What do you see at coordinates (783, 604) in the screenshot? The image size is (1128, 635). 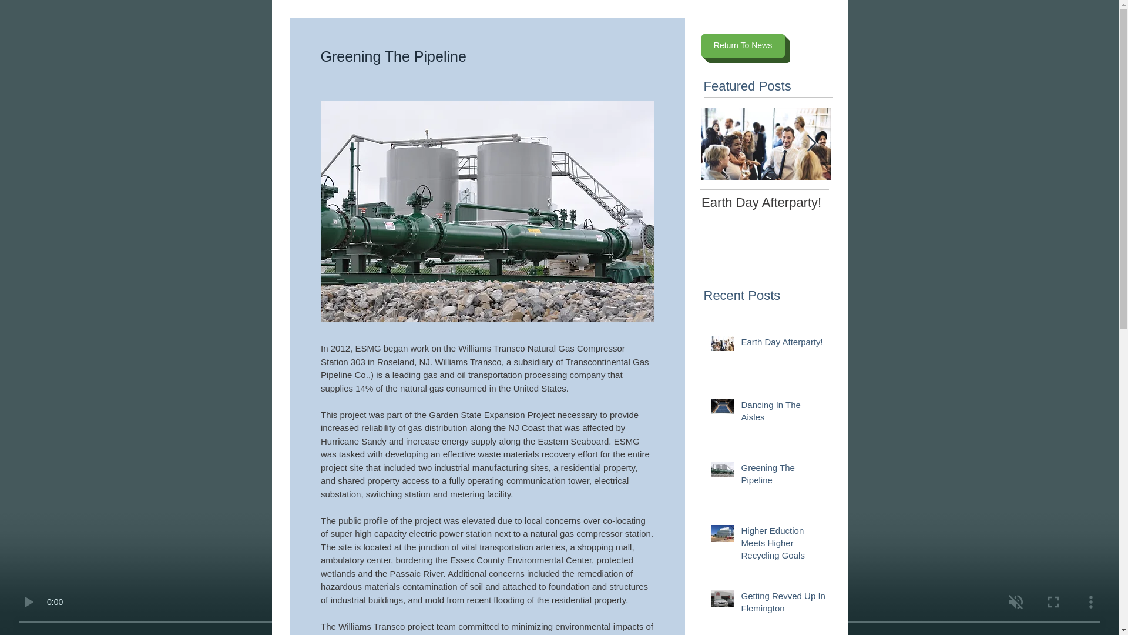 I see `Greening The Pipeline` at bounding box center [783, 604].